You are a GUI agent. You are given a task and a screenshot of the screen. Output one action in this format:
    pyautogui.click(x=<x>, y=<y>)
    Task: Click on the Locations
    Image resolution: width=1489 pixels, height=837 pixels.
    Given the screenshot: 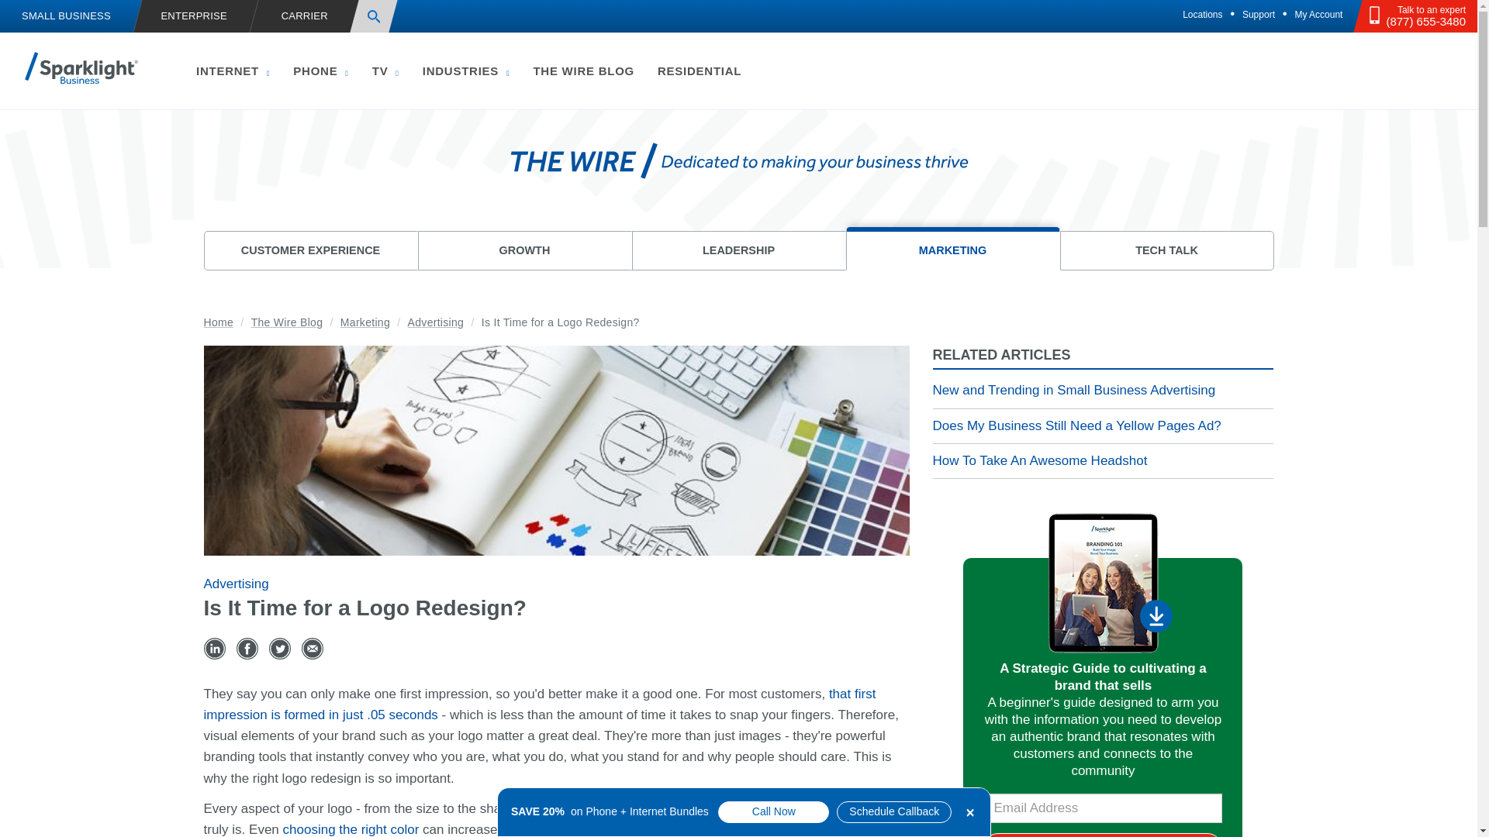 What is the action you would take?
    pyautogui.click(x=1202, y=14)
    